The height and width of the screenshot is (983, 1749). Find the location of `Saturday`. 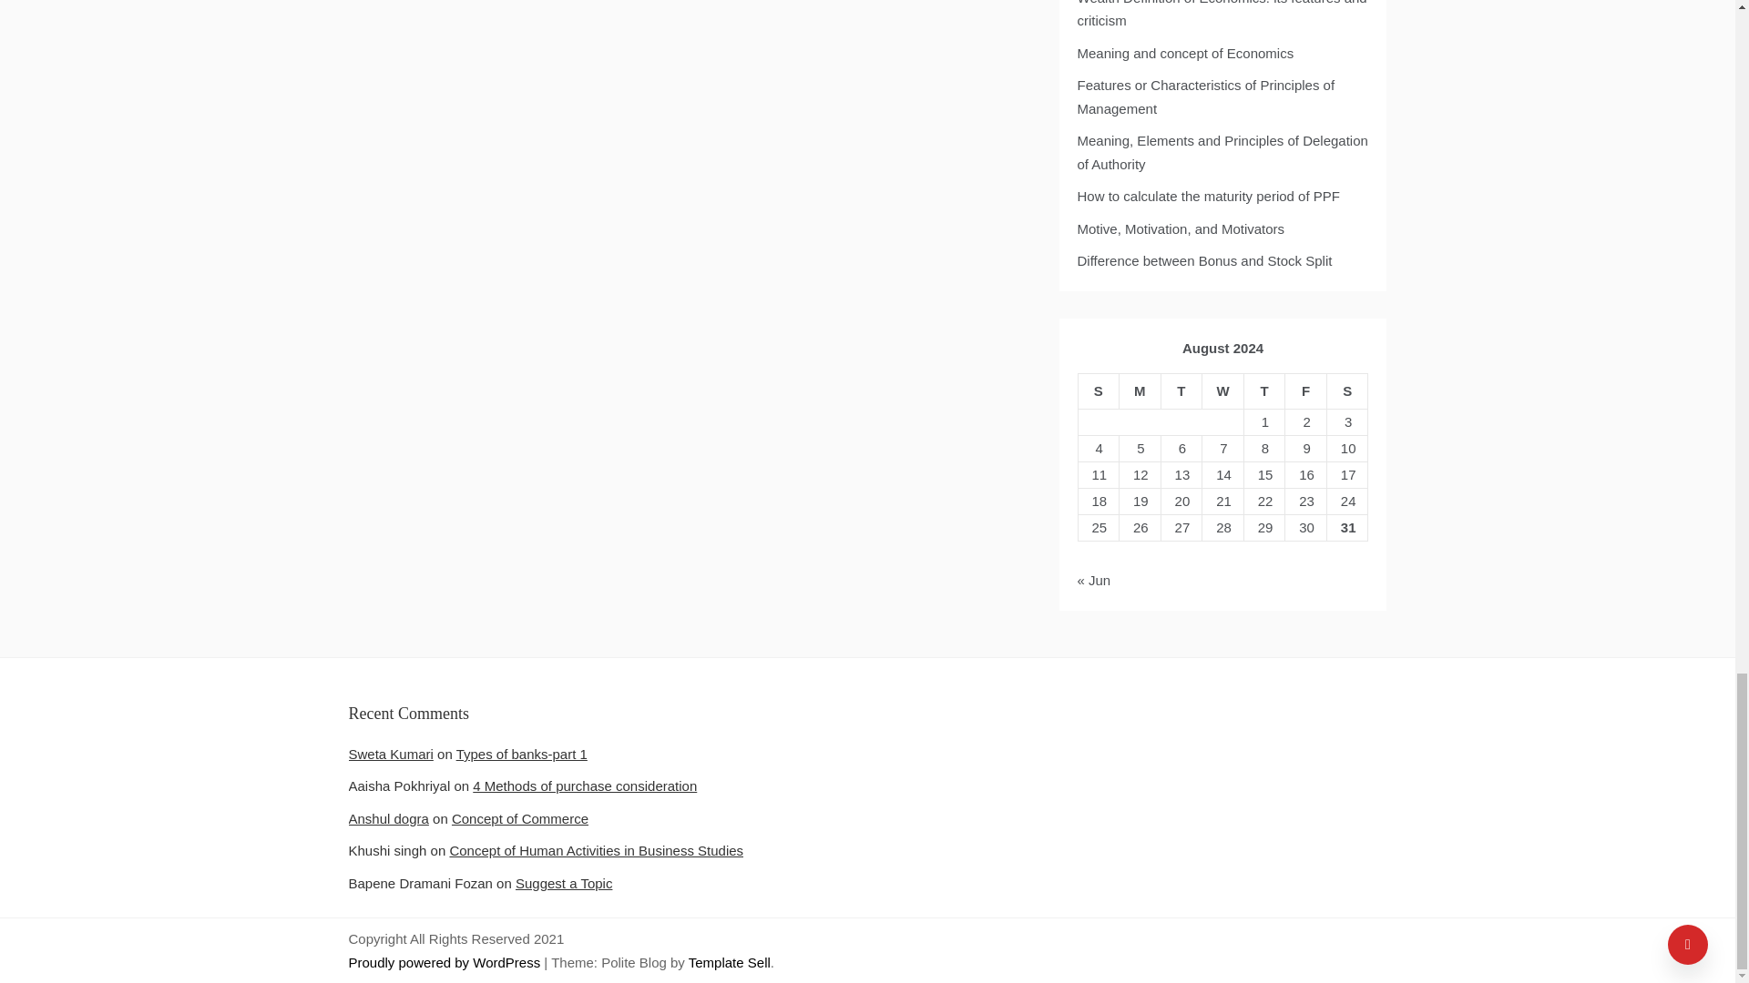

Saturday is located at coordinates (1346, 391).